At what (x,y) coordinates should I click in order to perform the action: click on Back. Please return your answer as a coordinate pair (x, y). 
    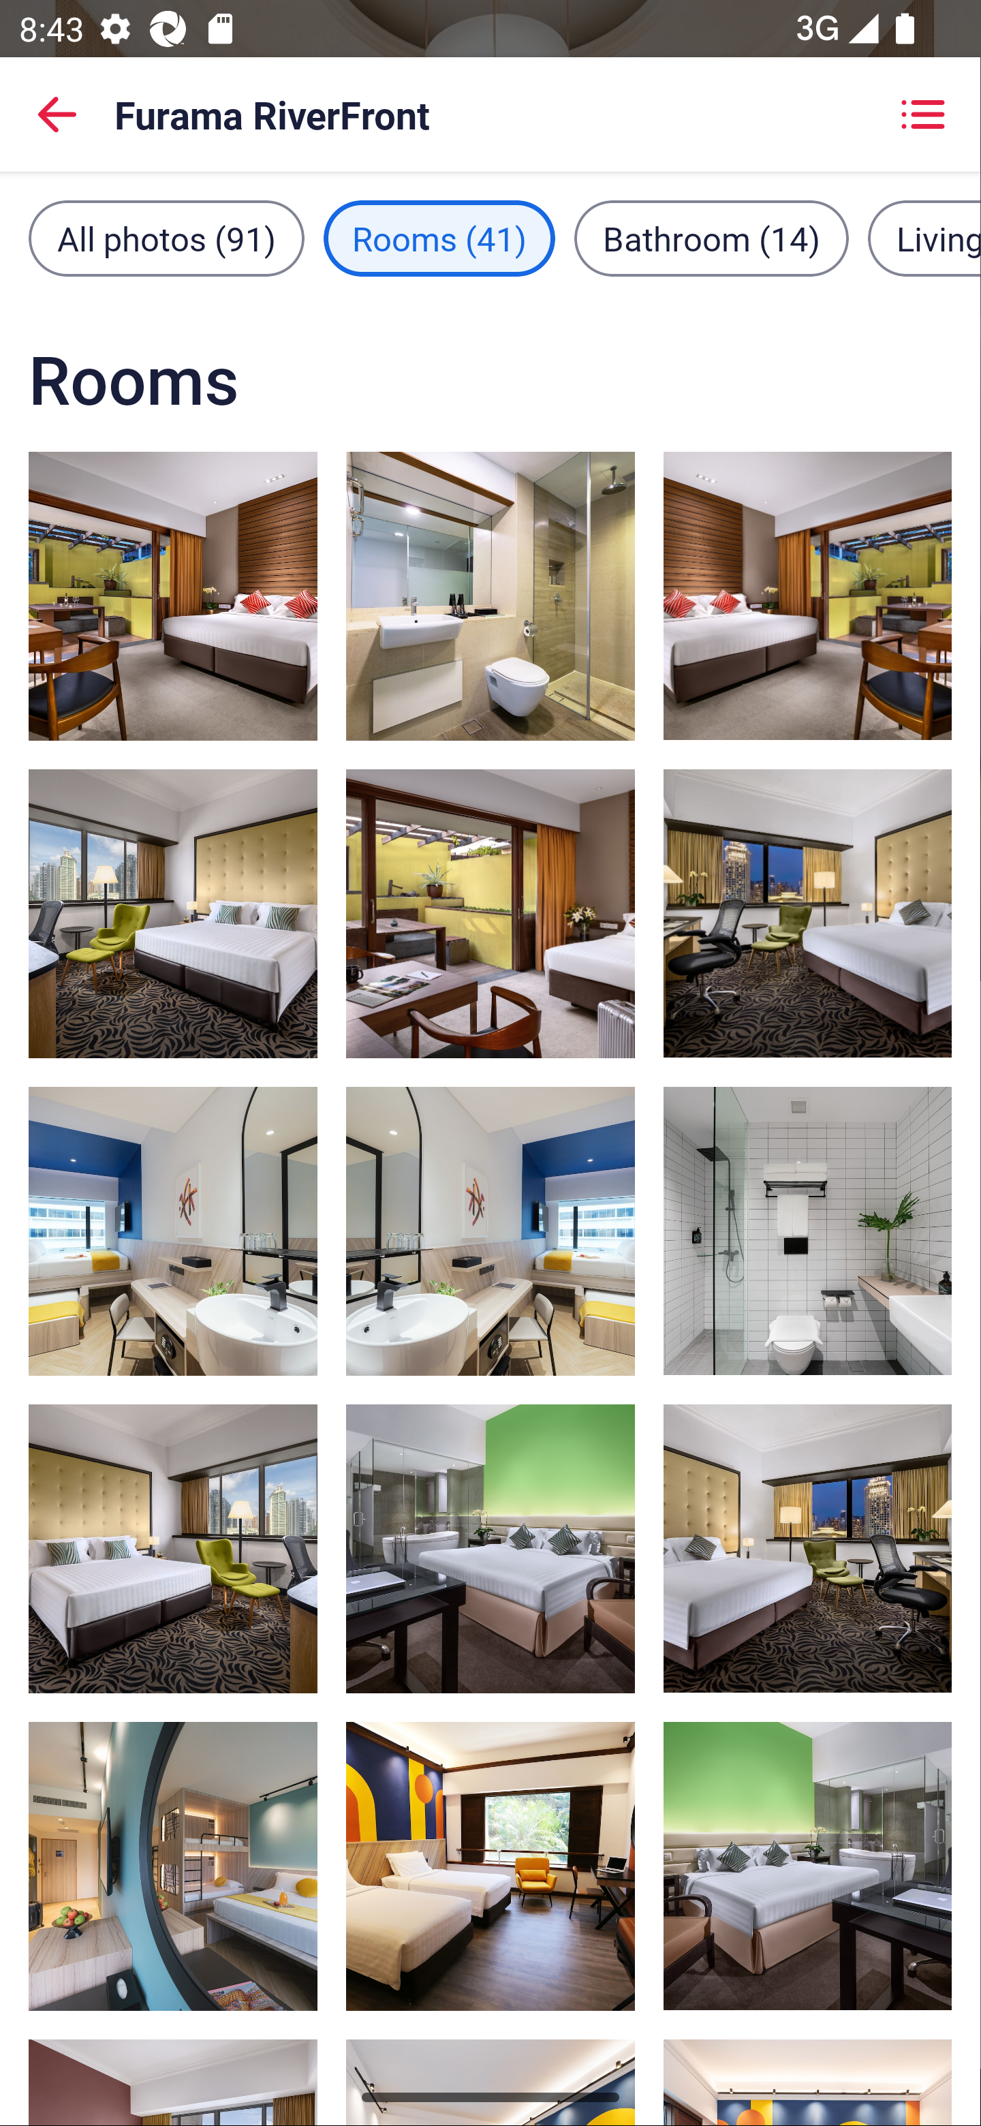
    Looking at the image, I should click on (57, 114).